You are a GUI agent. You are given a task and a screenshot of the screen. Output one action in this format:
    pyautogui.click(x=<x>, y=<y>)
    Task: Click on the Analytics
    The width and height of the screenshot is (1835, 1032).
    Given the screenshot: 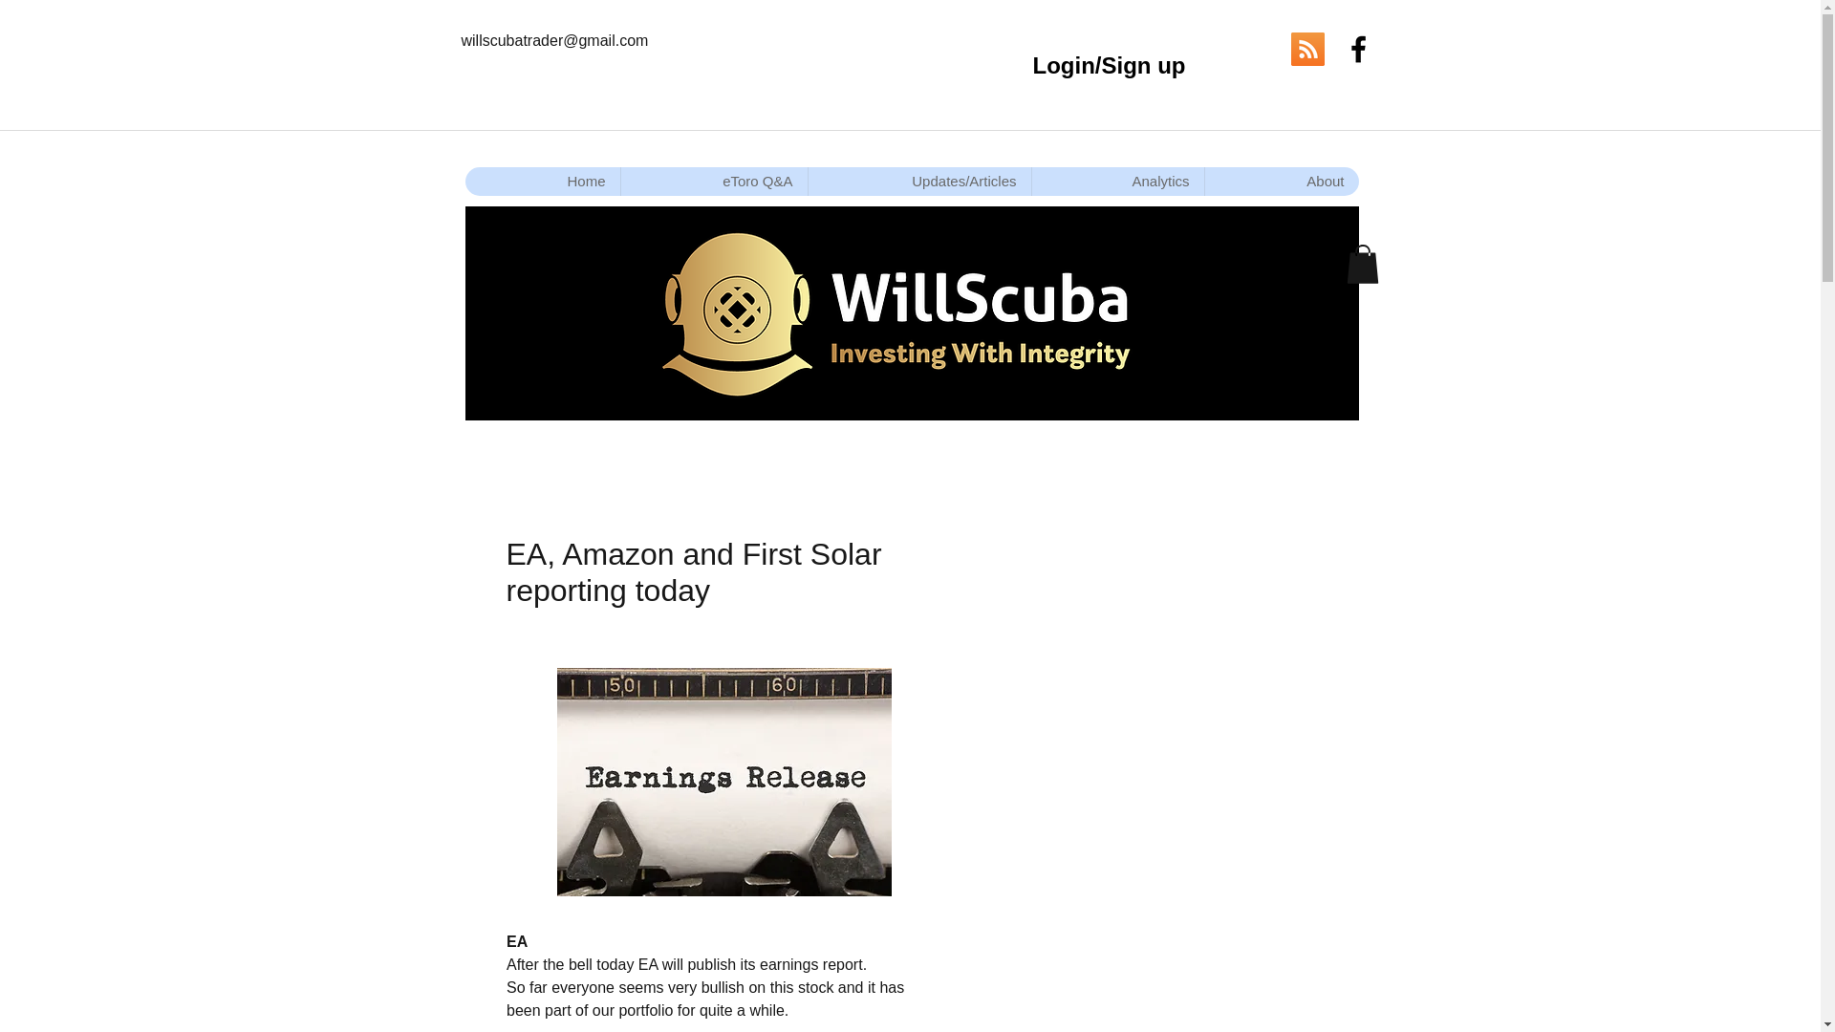 What is the action you would take?
    pyautogui.click(x=1116, y=182)
    